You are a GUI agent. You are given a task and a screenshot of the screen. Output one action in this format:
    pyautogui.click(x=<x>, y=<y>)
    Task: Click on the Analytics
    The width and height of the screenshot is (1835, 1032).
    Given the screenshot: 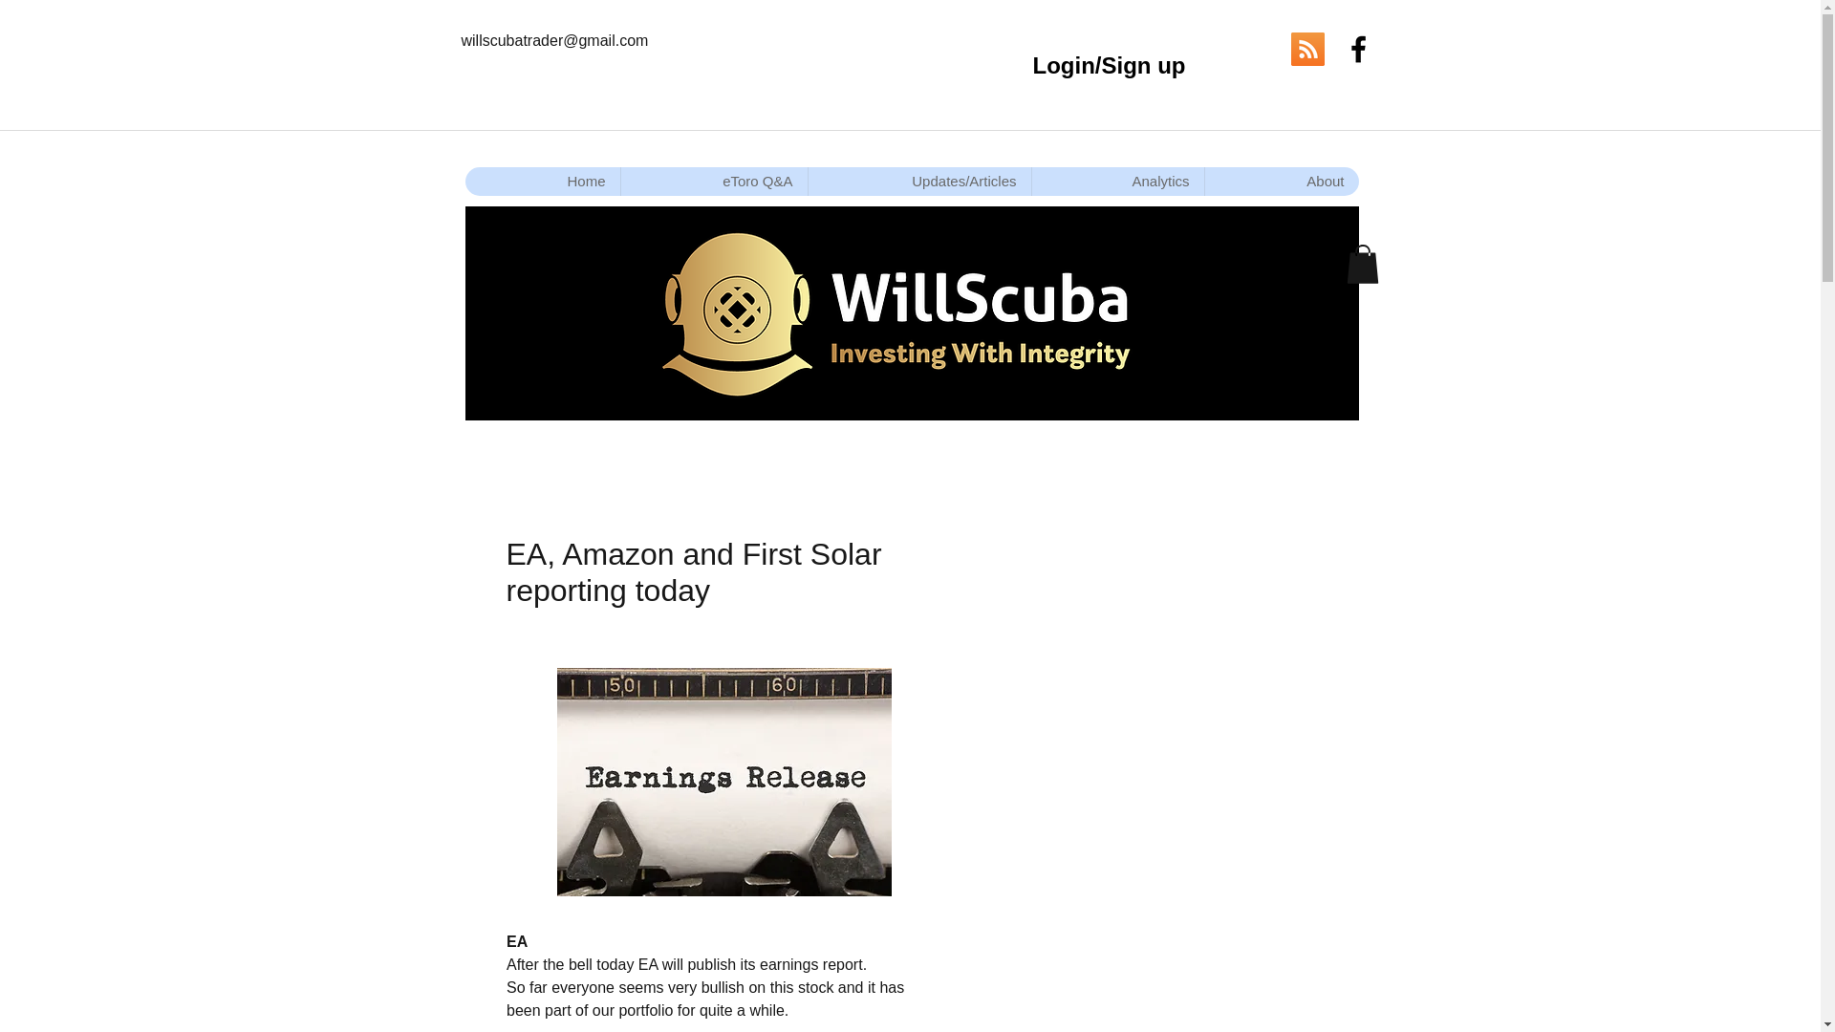 What is the action you would take?
    pyautogui.click(x=1116, y=182)
    